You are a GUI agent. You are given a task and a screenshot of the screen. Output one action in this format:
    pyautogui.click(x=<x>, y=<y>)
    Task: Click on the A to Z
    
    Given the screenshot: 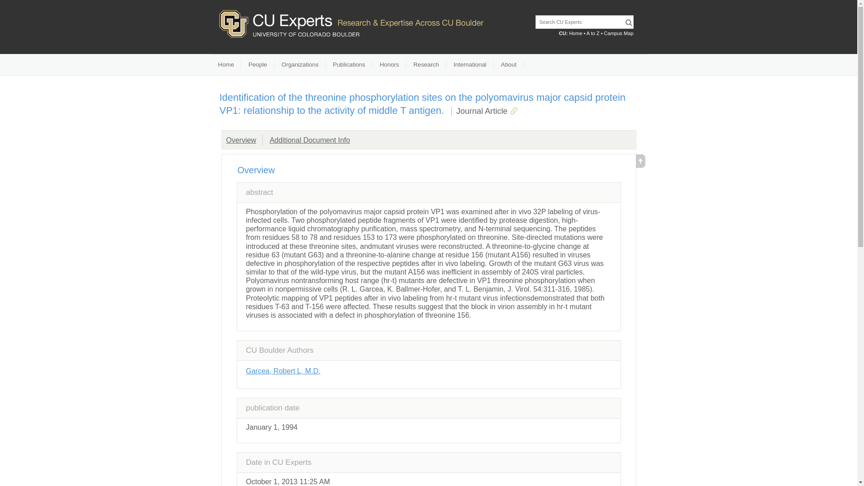 What is the action you would take?
    pyautogui.click(x=593, y=33)
    